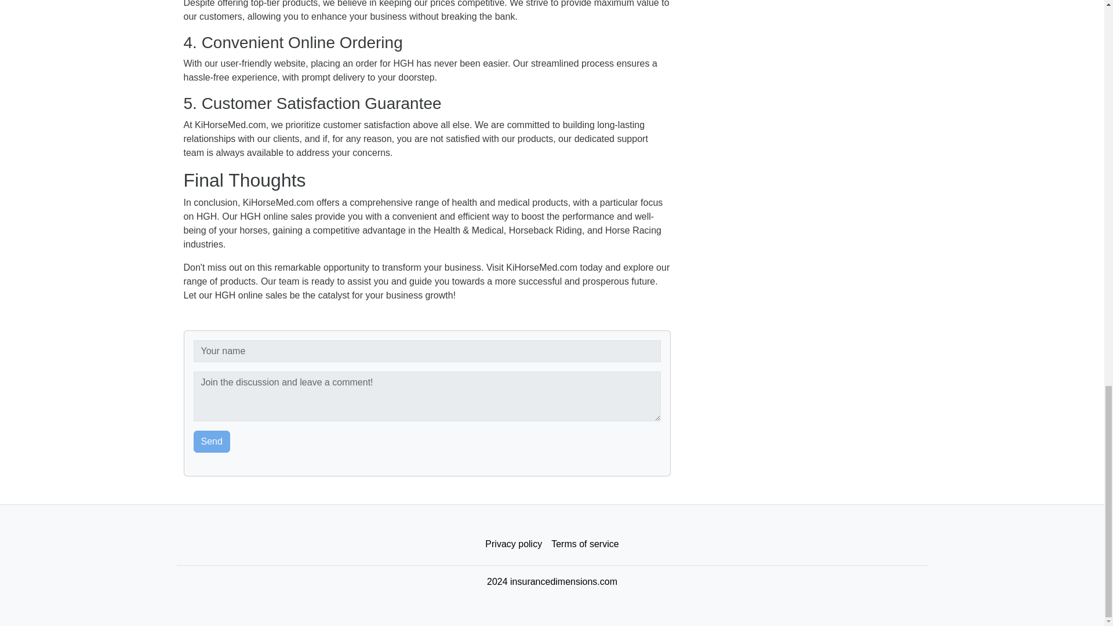 This screenshot has height=626, width=1113. I want to click on Send, so click(212, 442).